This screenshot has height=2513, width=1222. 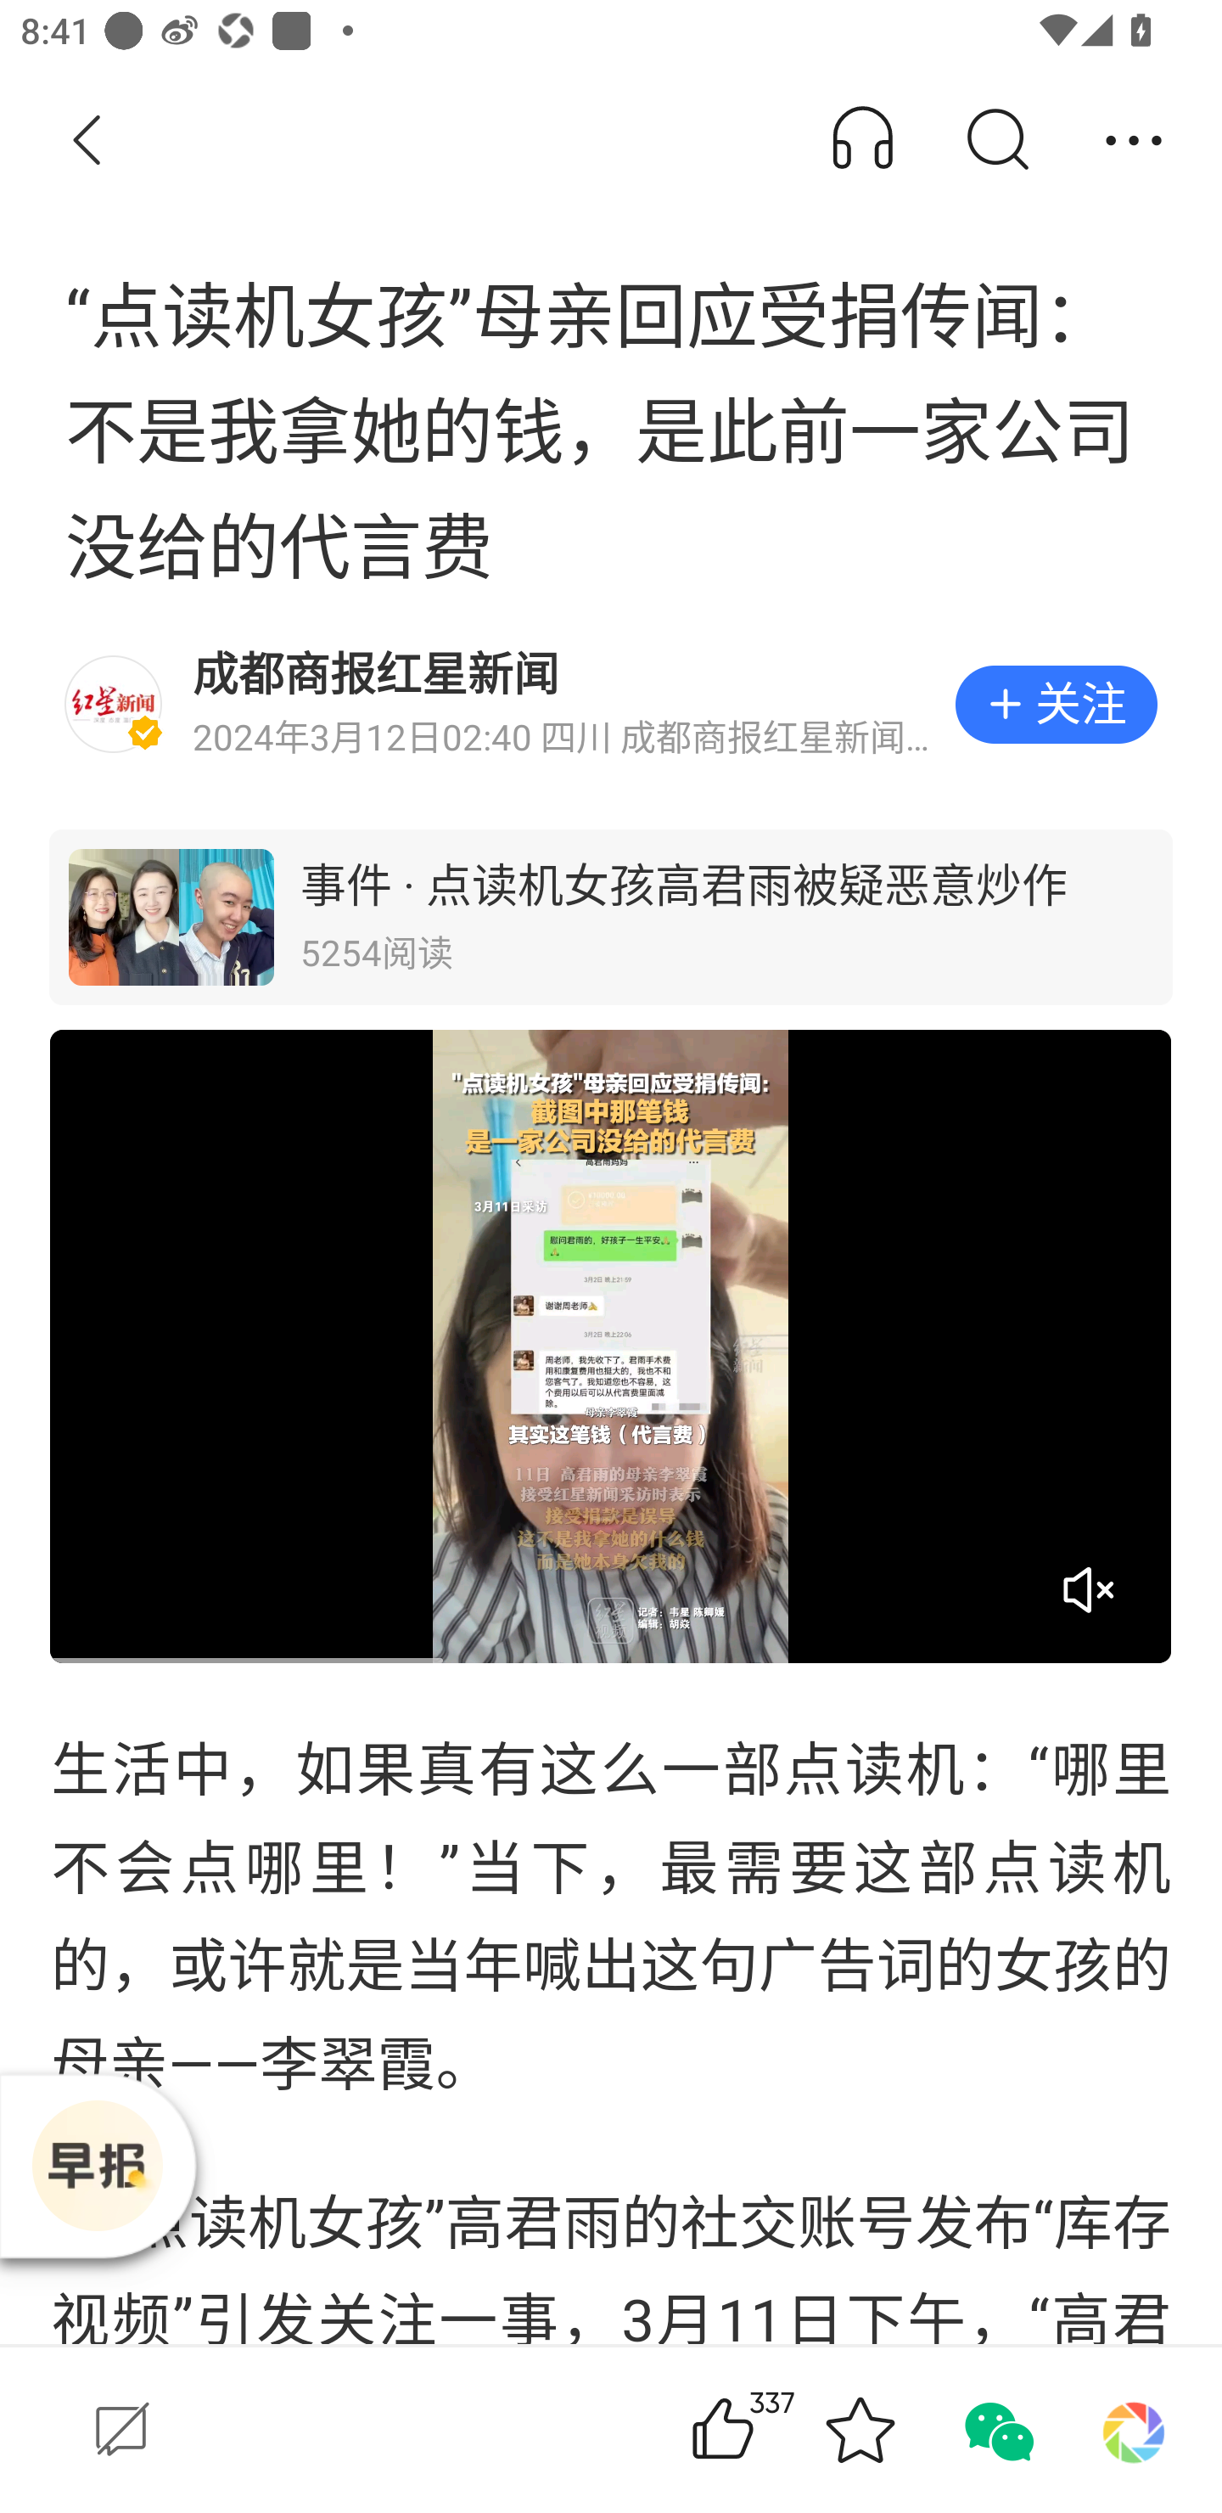 What do you see at coordinates (97, 2166) in the screenshot?
I see `播放器` at bounding box center [97, 2166].